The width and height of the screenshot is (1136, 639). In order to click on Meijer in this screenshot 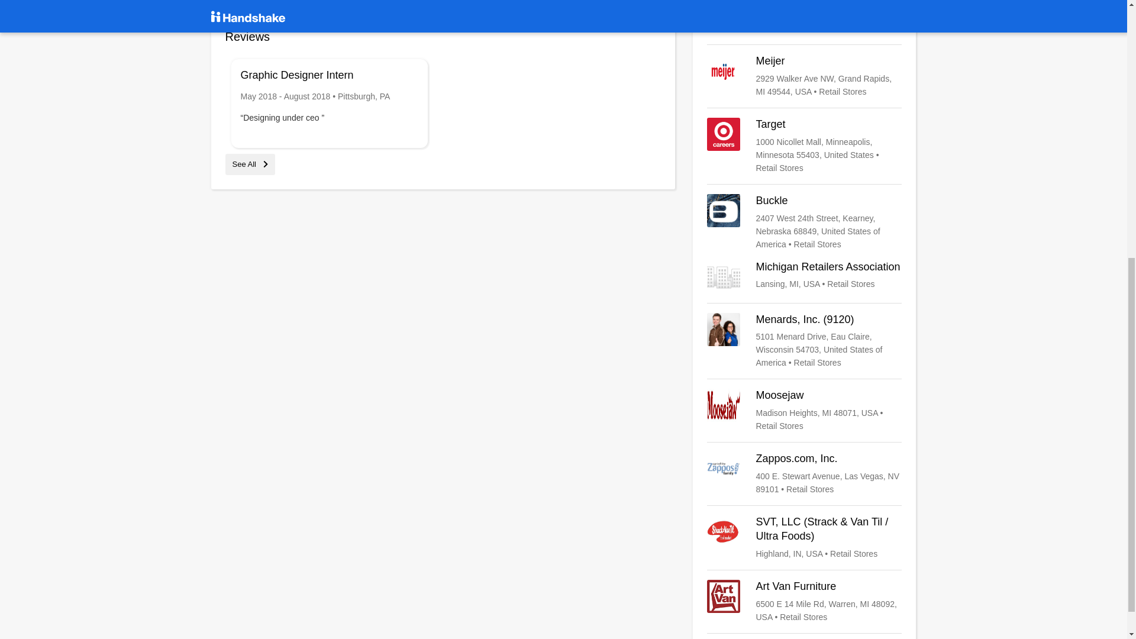, I will do `click(804, 76)`.